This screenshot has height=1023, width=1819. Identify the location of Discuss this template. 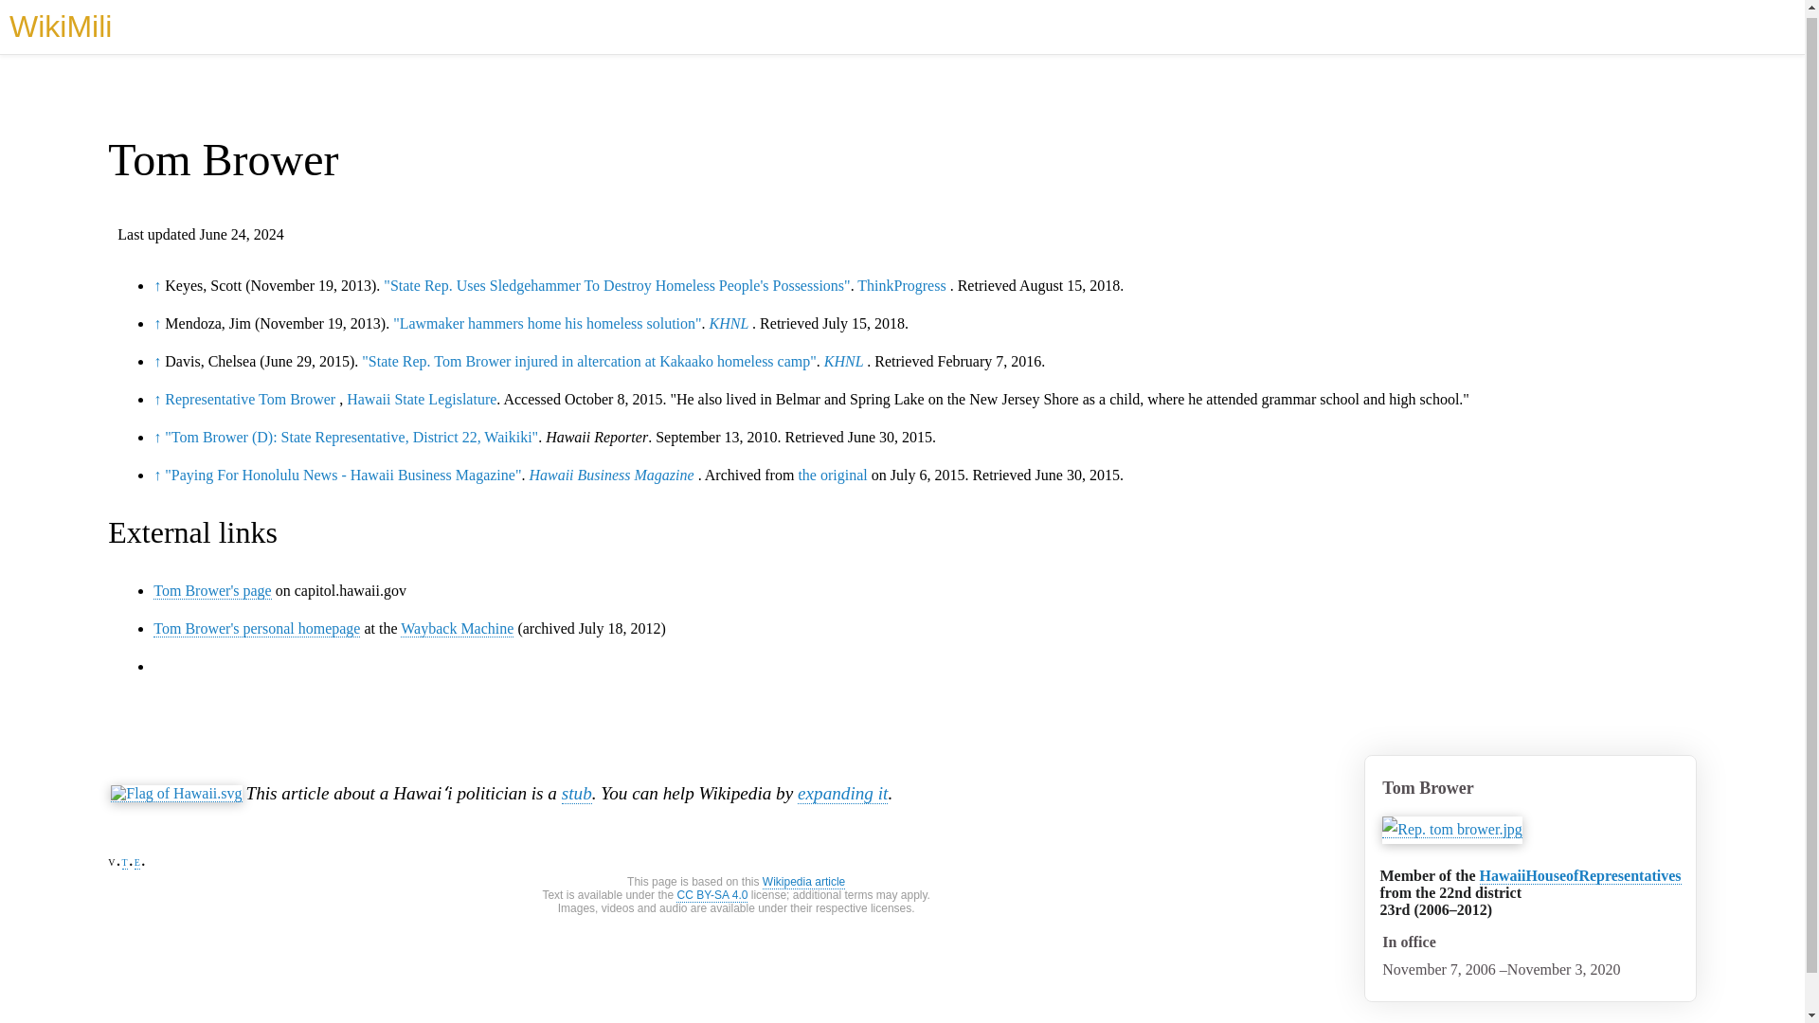
(124, 860).